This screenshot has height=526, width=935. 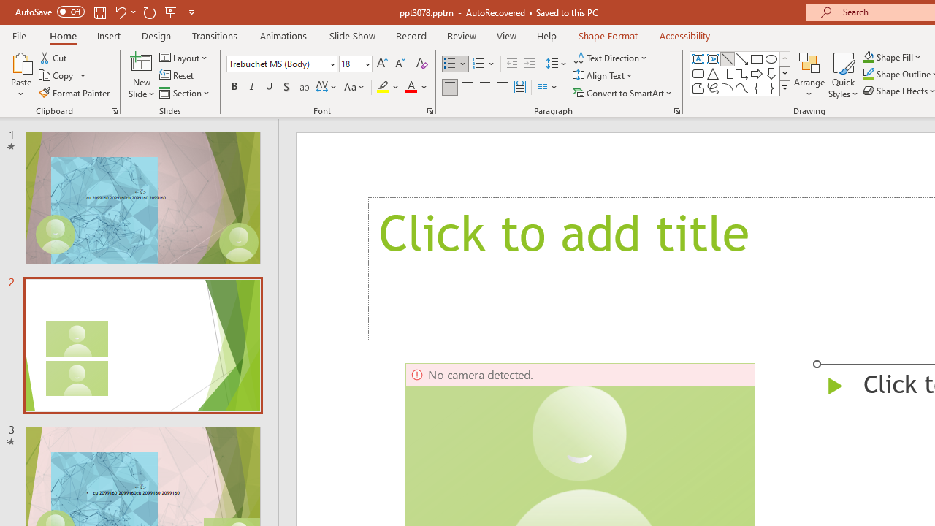 I want to click on Arrange, so click(x=809, y=75).